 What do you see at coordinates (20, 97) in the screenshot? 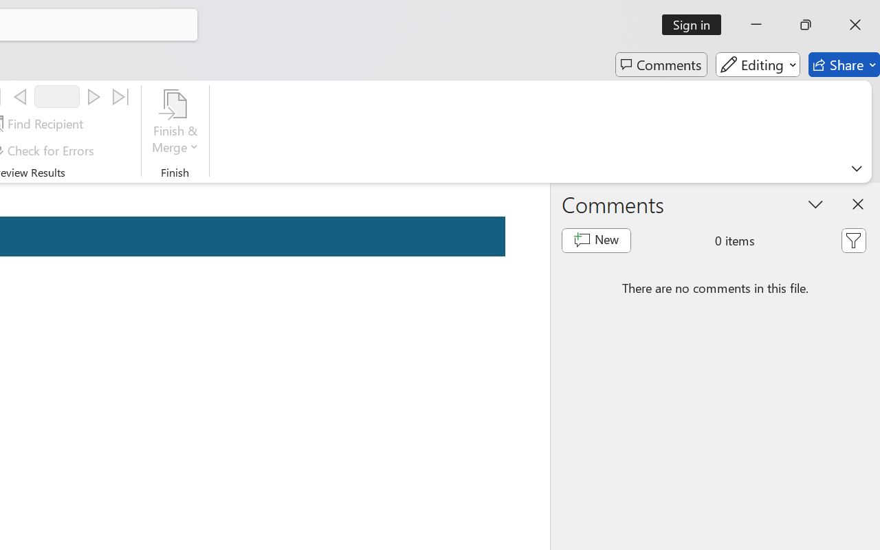
I see `Previous` at bounding box center [20, 97].